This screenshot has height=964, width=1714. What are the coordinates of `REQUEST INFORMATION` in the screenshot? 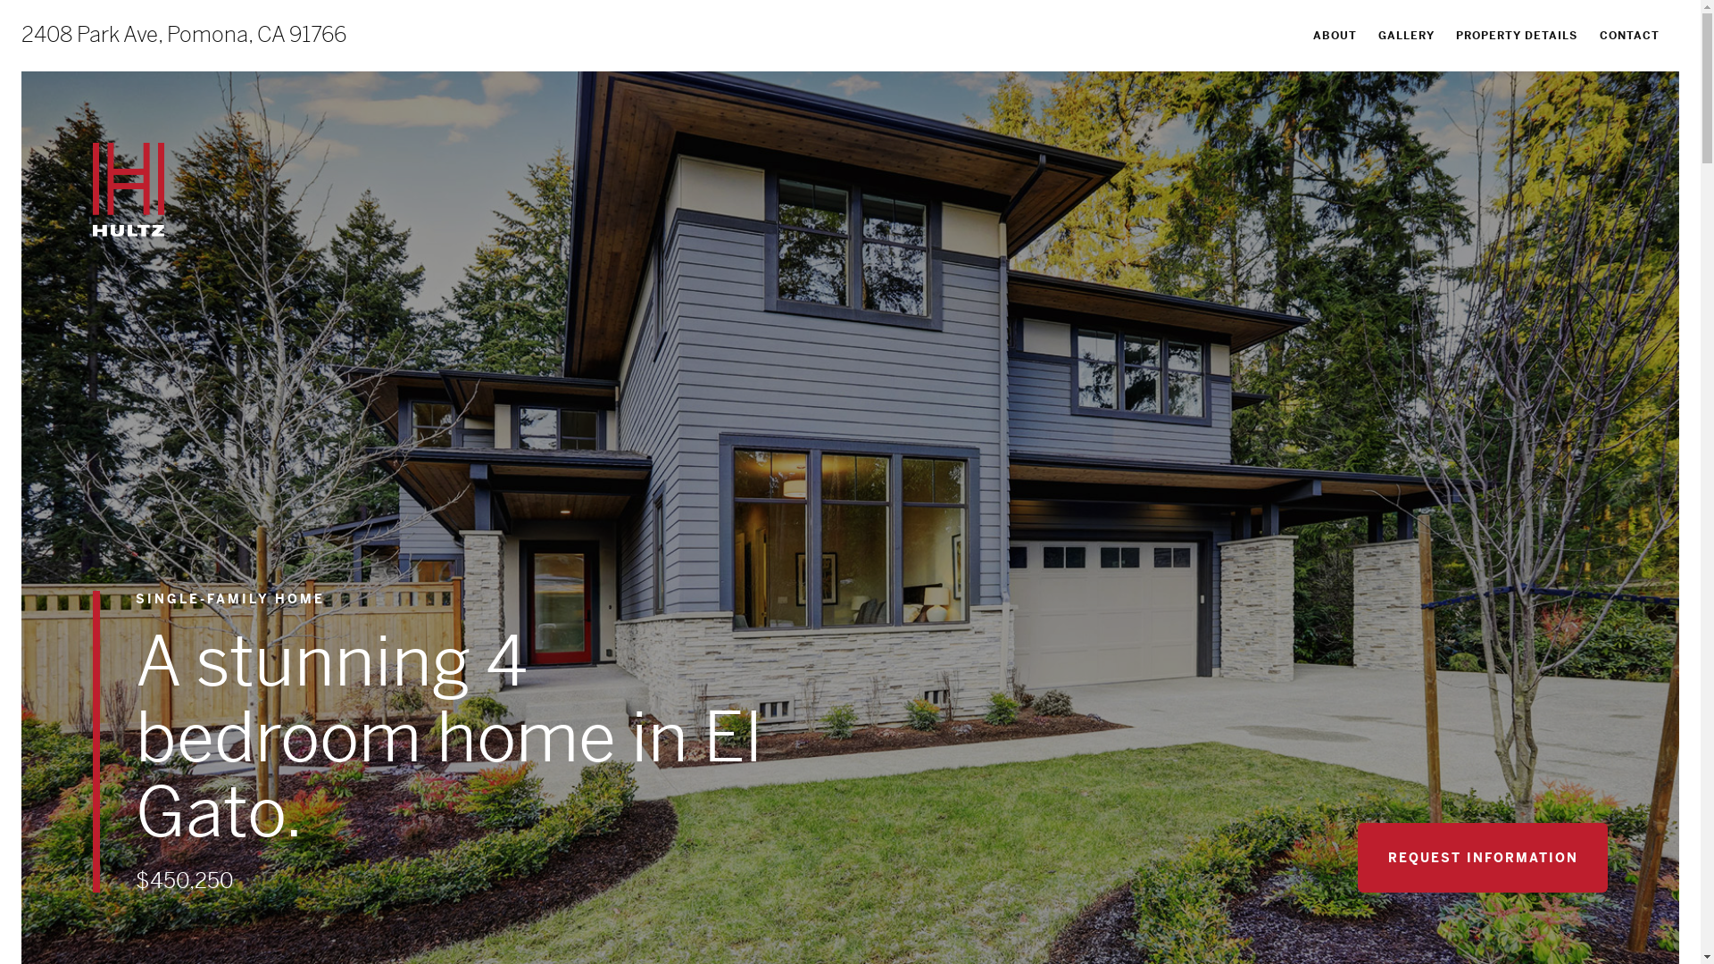 It's located at (1567, 928).